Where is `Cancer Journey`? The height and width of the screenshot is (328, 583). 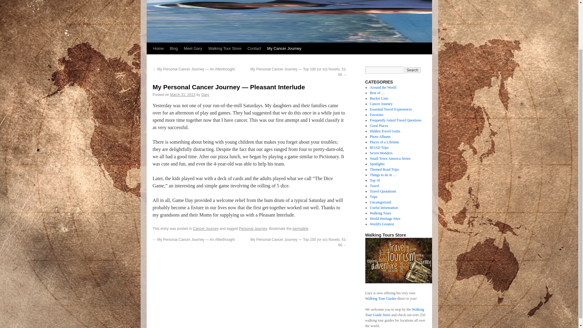
Cancer Journey is located at coordinates (206, 229).